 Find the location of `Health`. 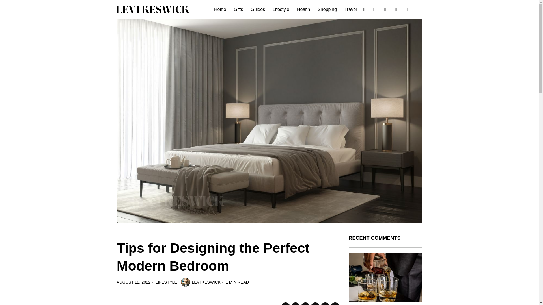

Health is located at coordinates (304, 10).